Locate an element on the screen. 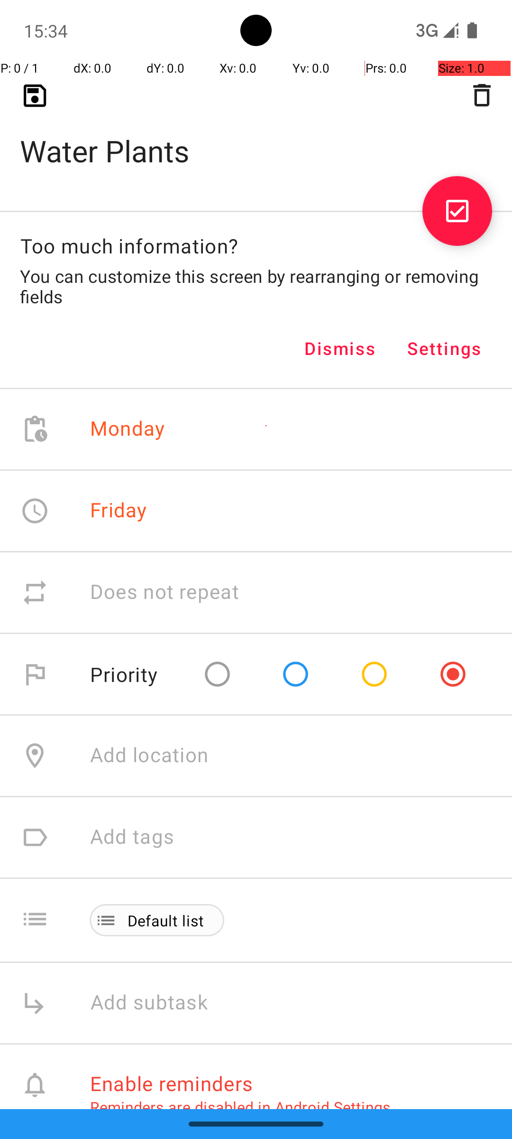 The image size is (512, 1139). Reminders are disabled in Android Settings is located at coordinates (240, 1107).